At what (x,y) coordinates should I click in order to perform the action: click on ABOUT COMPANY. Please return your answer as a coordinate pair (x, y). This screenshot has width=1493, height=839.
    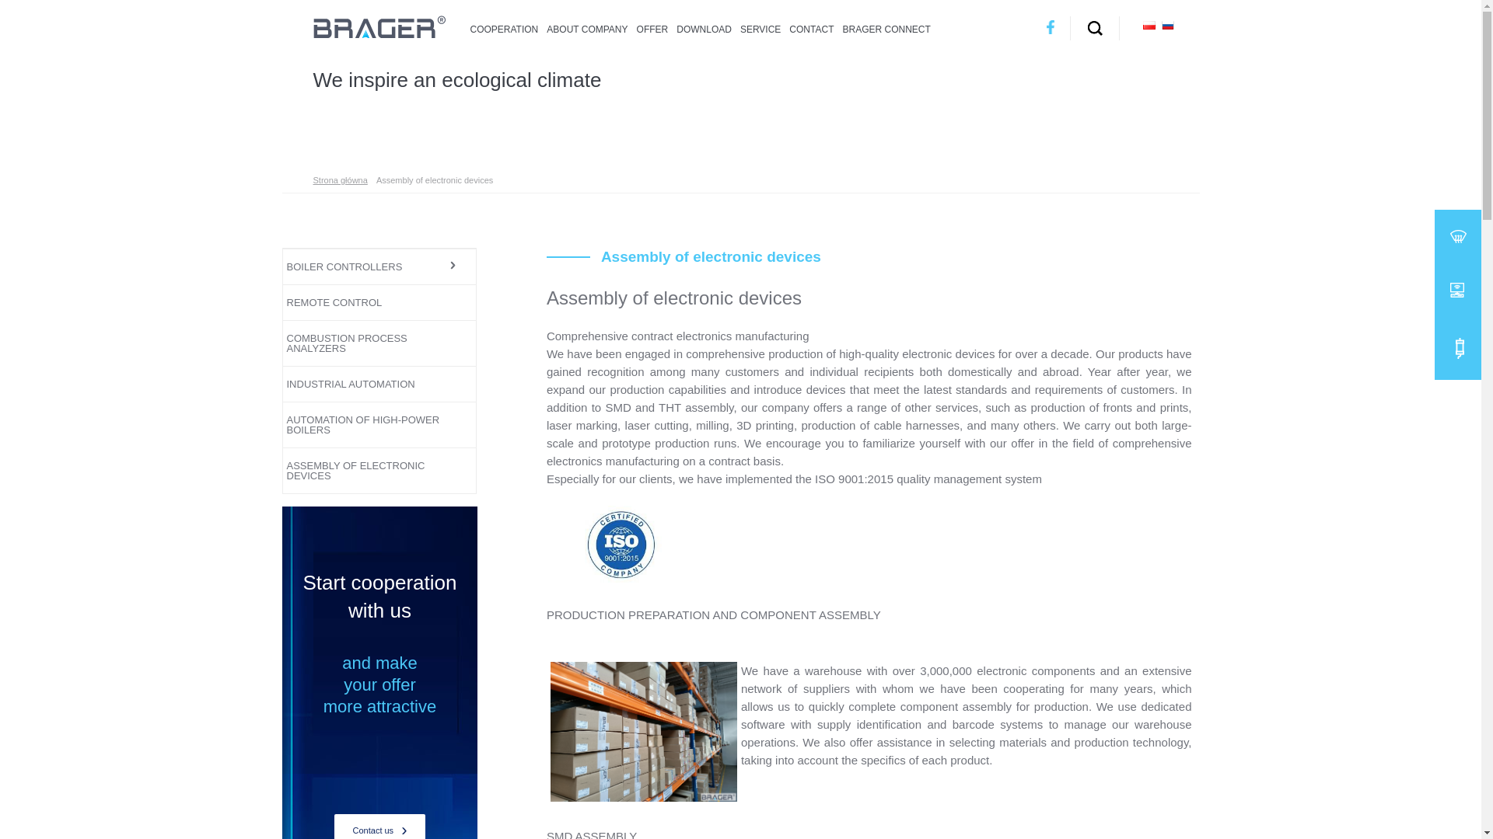
    Looking at the image, I should click on (586, 29).